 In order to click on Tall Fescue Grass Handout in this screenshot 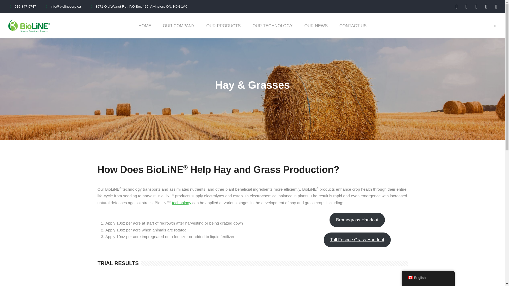, I will do `click(357, 240)`.